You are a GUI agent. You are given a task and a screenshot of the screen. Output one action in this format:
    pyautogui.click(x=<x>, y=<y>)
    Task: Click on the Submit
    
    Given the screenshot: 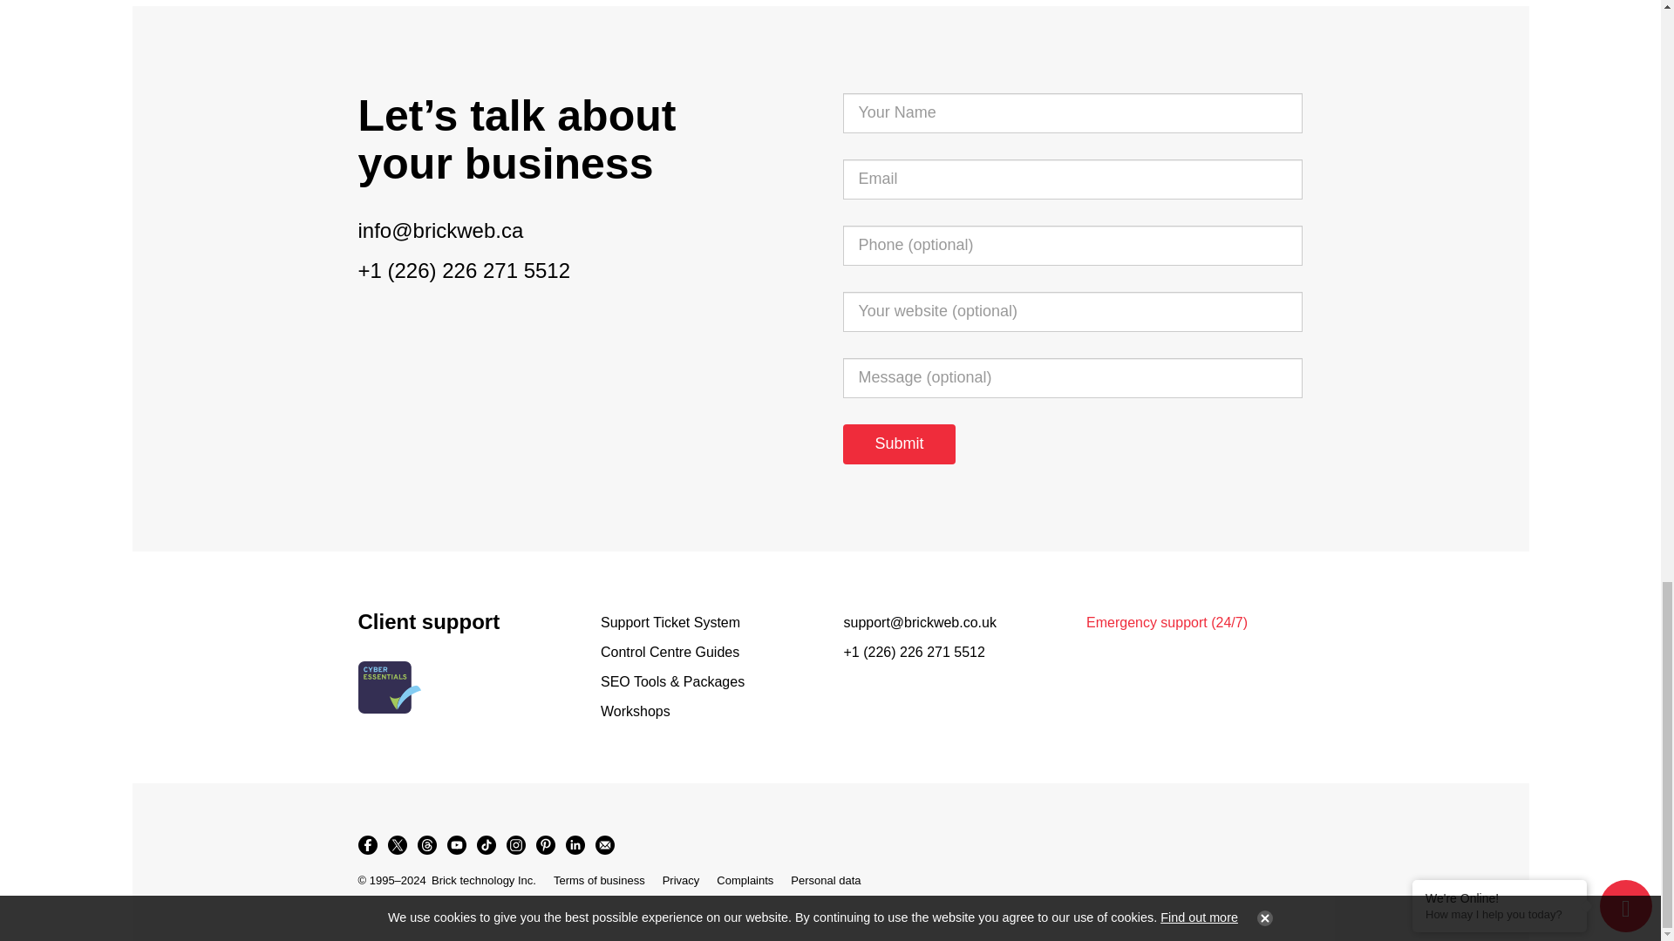 What is the action you would take?
    pyautogui.click(x=898, y=444)
    